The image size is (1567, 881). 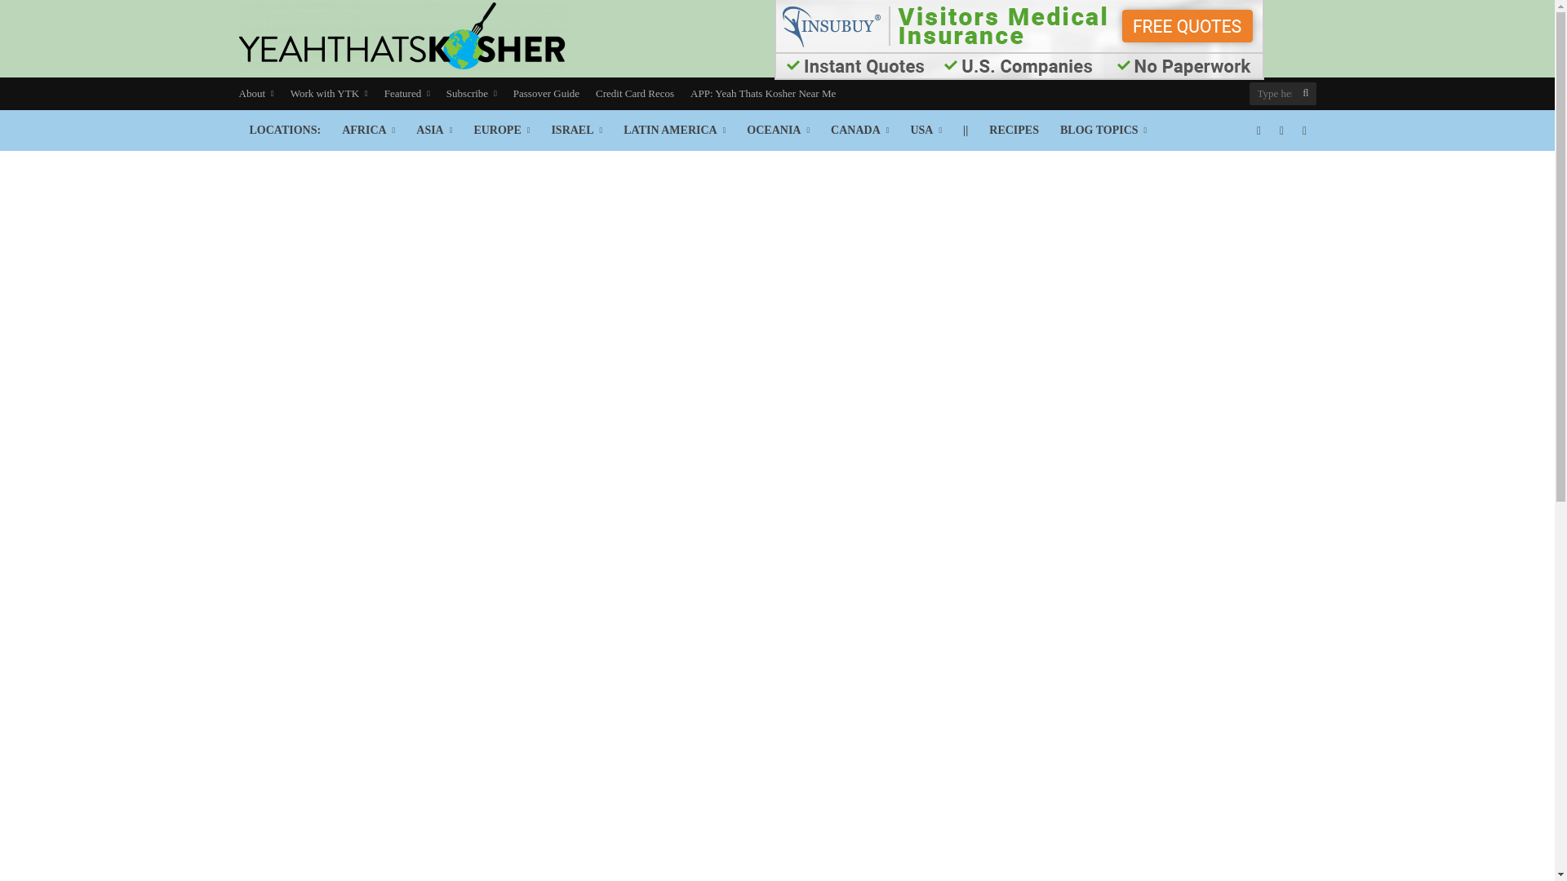 What do you see at coordinates (762, 94) in the screenshot?
I see `APP: Yeah Thats Kosher Near Me` at bounding box center [762, 94].